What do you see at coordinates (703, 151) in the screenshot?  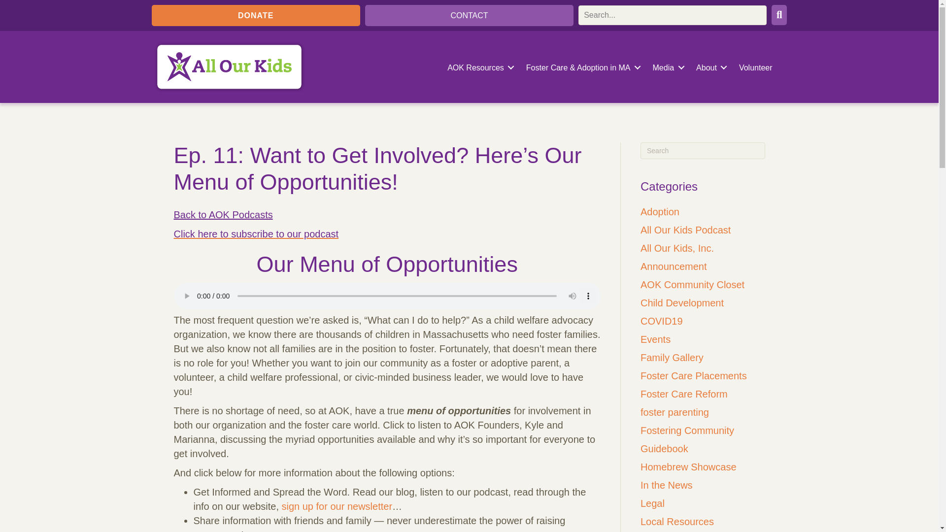 I see `Type and press Enter to search.` at bounding box center [703, 151].